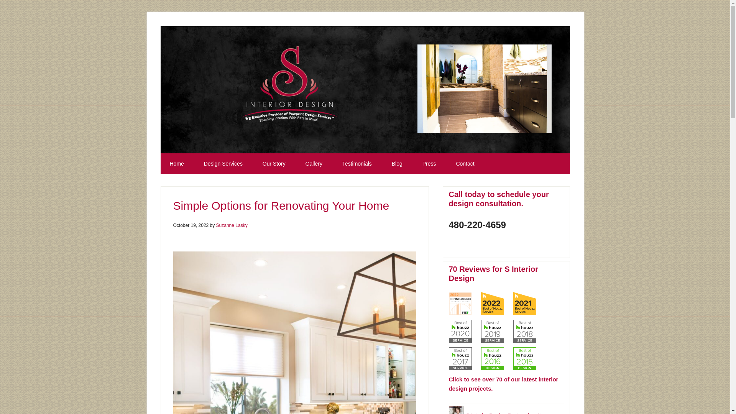  Describe the element at coordinates (274, 163) in the screenshot. I see `Our Story` at that location.